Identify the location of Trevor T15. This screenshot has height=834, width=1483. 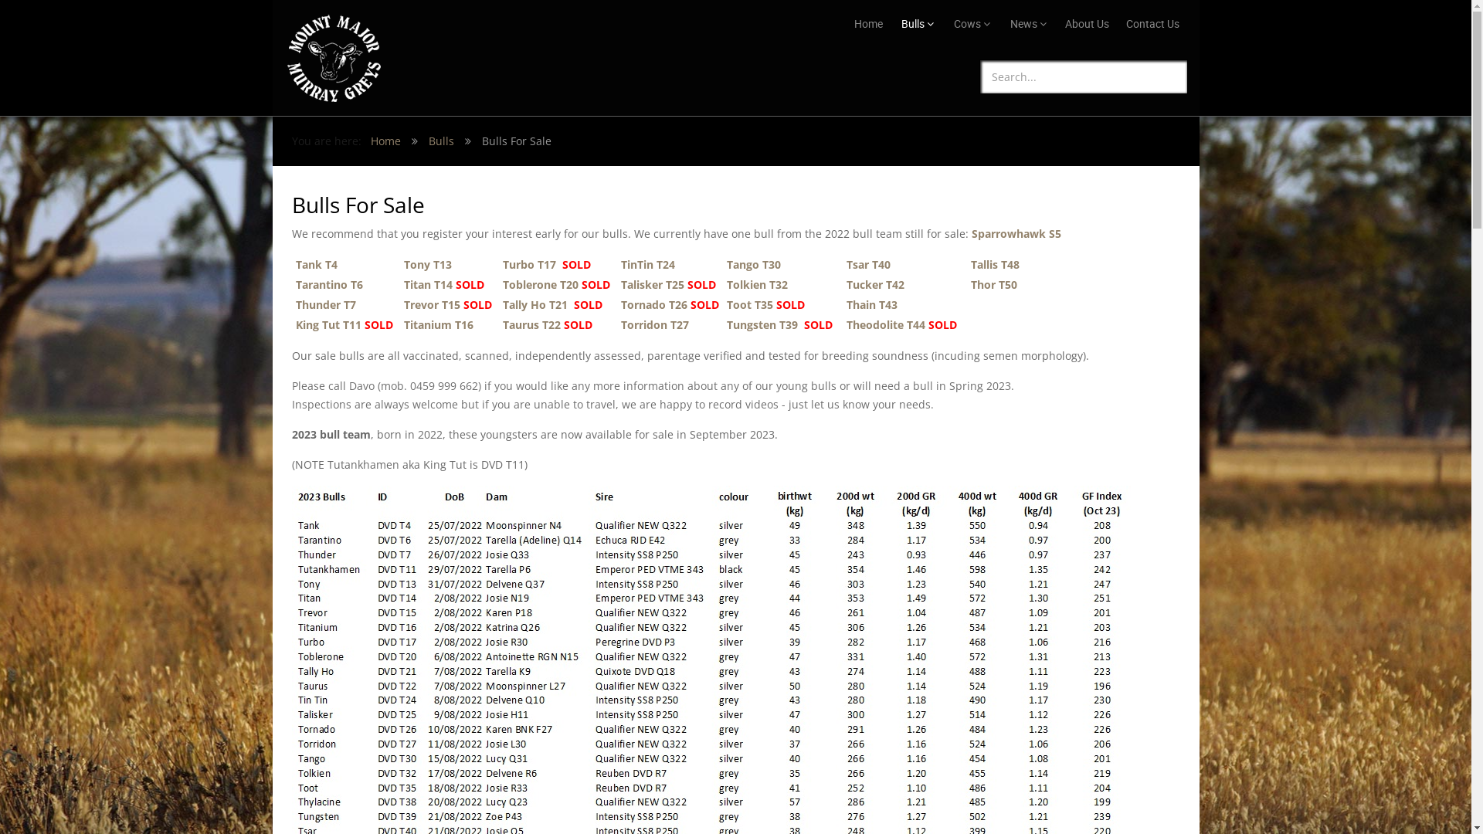
(431, 304).